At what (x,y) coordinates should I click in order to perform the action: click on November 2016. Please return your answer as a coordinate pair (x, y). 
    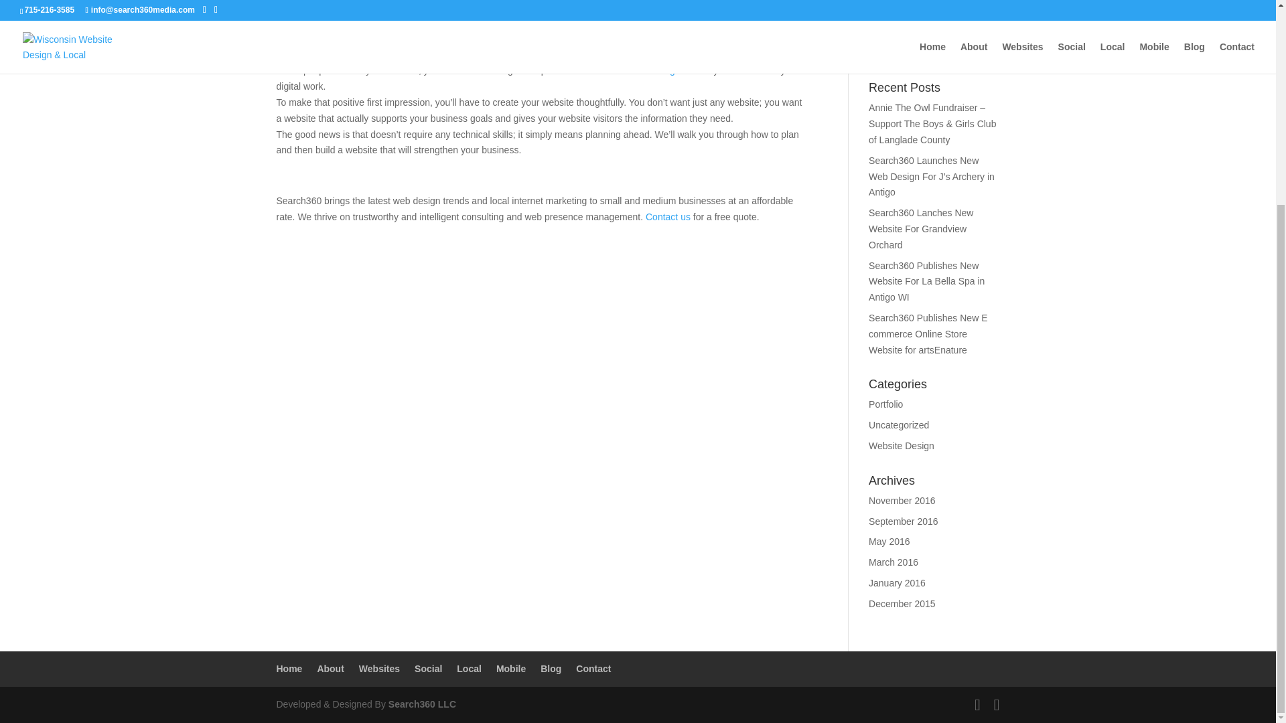
    Looking at the image, I should click on (902, 501).